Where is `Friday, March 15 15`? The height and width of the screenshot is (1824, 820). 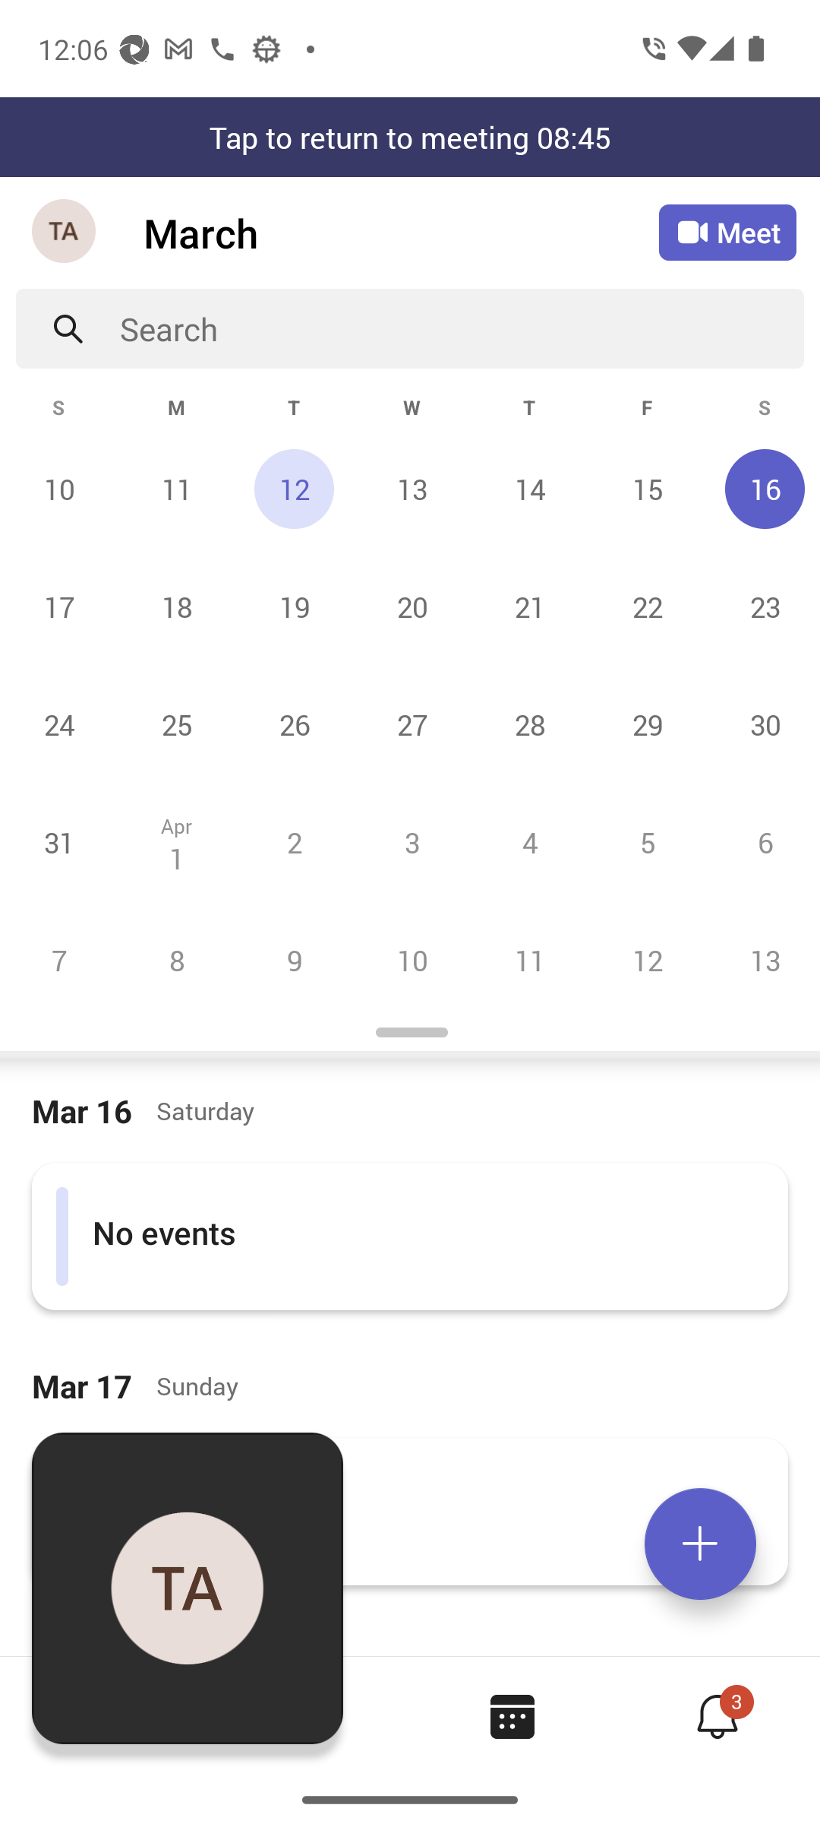 Friday, March 15 15 is located at coordinates (647, 489).